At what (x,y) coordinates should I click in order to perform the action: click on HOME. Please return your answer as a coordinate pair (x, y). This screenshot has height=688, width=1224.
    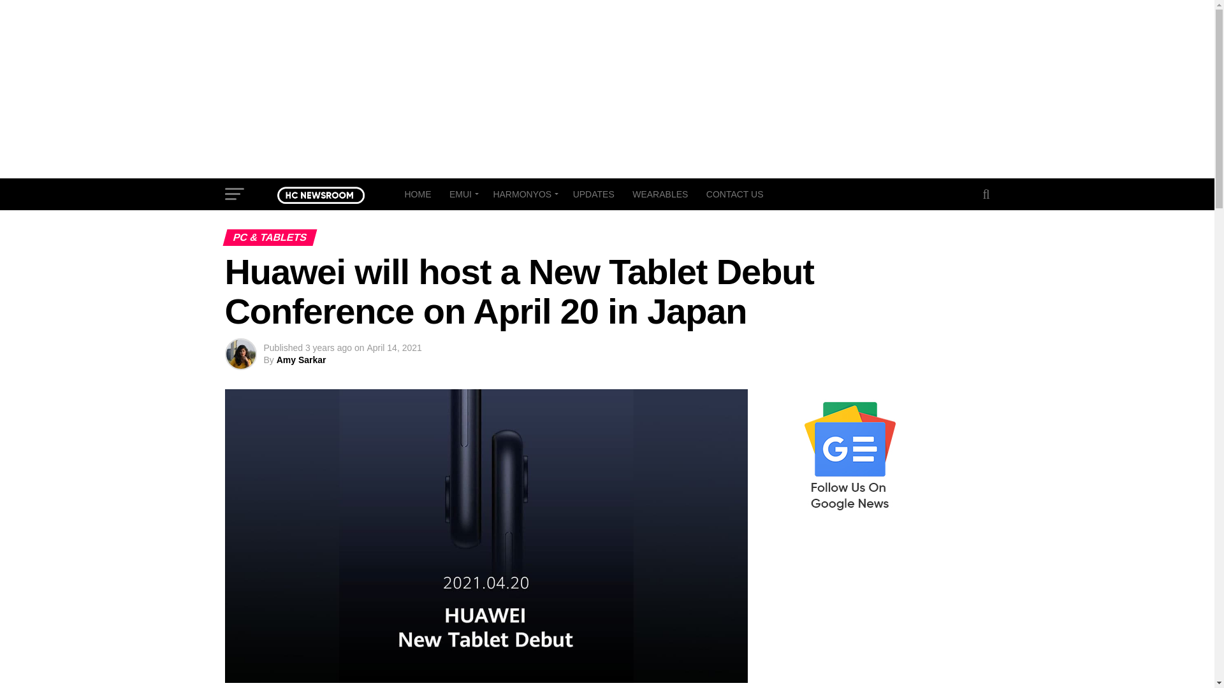
    Looking at the image, I should click on (417, 194).